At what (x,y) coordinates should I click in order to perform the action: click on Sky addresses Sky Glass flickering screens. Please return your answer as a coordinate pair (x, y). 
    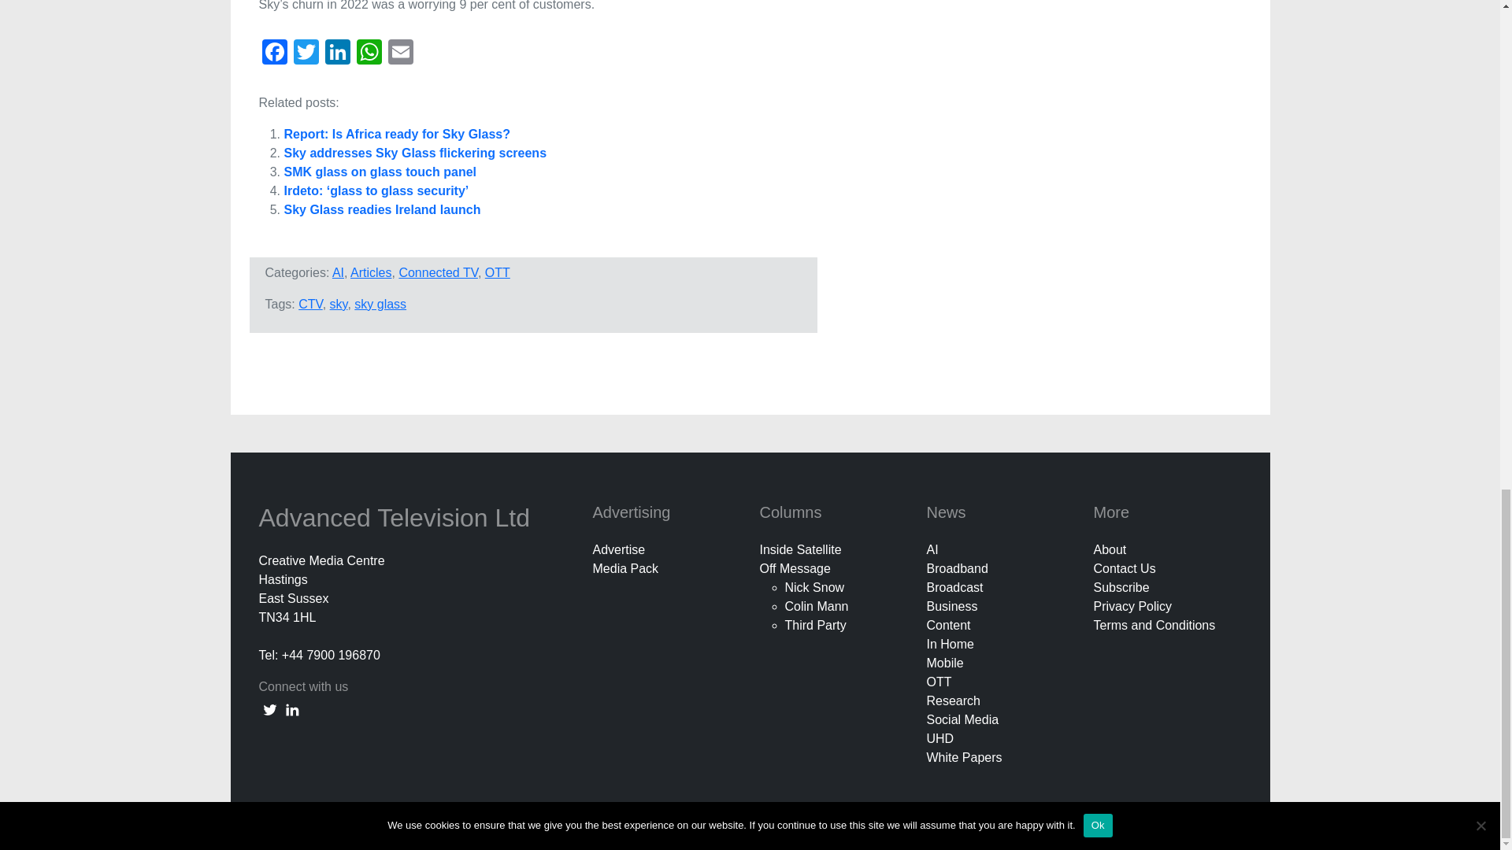
    Looking at the image, I should click on (414, 153).